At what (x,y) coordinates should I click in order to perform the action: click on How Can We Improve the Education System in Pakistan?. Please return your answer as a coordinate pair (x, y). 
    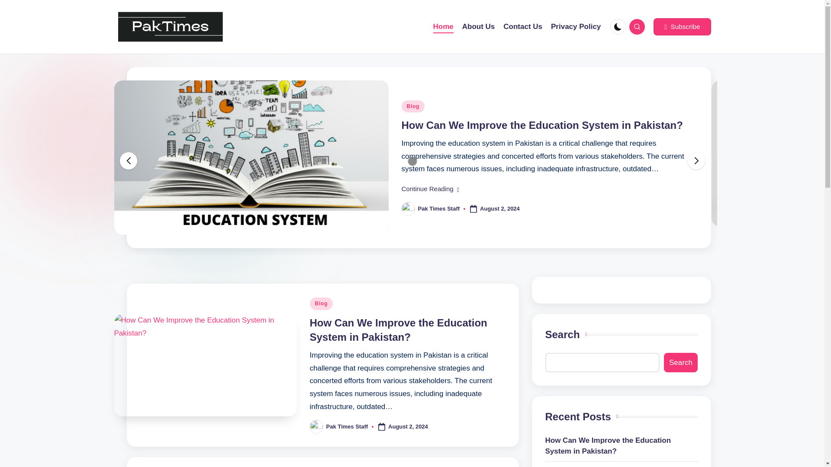
    Looking at the image, I should click on (542, 125).